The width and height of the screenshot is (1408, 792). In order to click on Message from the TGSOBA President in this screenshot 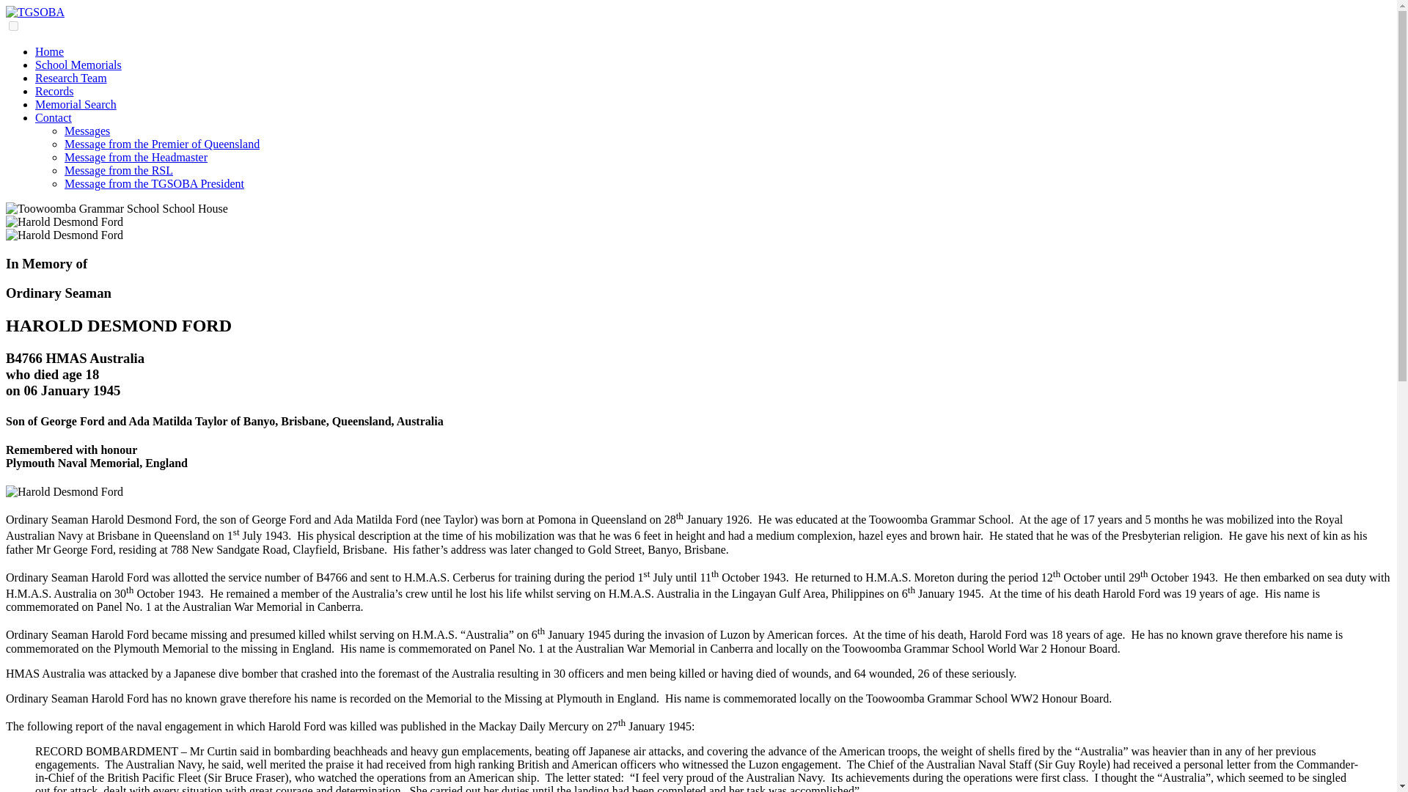, I will do `click(154, 183)`.